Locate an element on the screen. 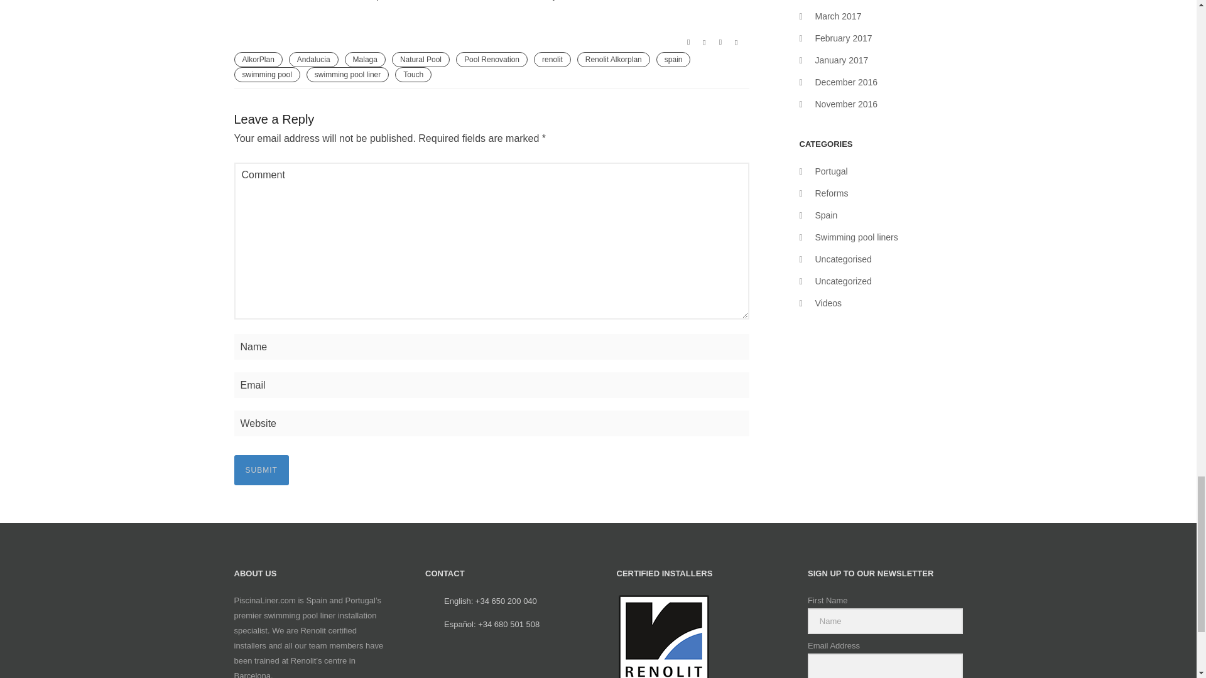 The height and width of the screenshot is (678, 1206). Andalucia is located at coordinates (314, 59).